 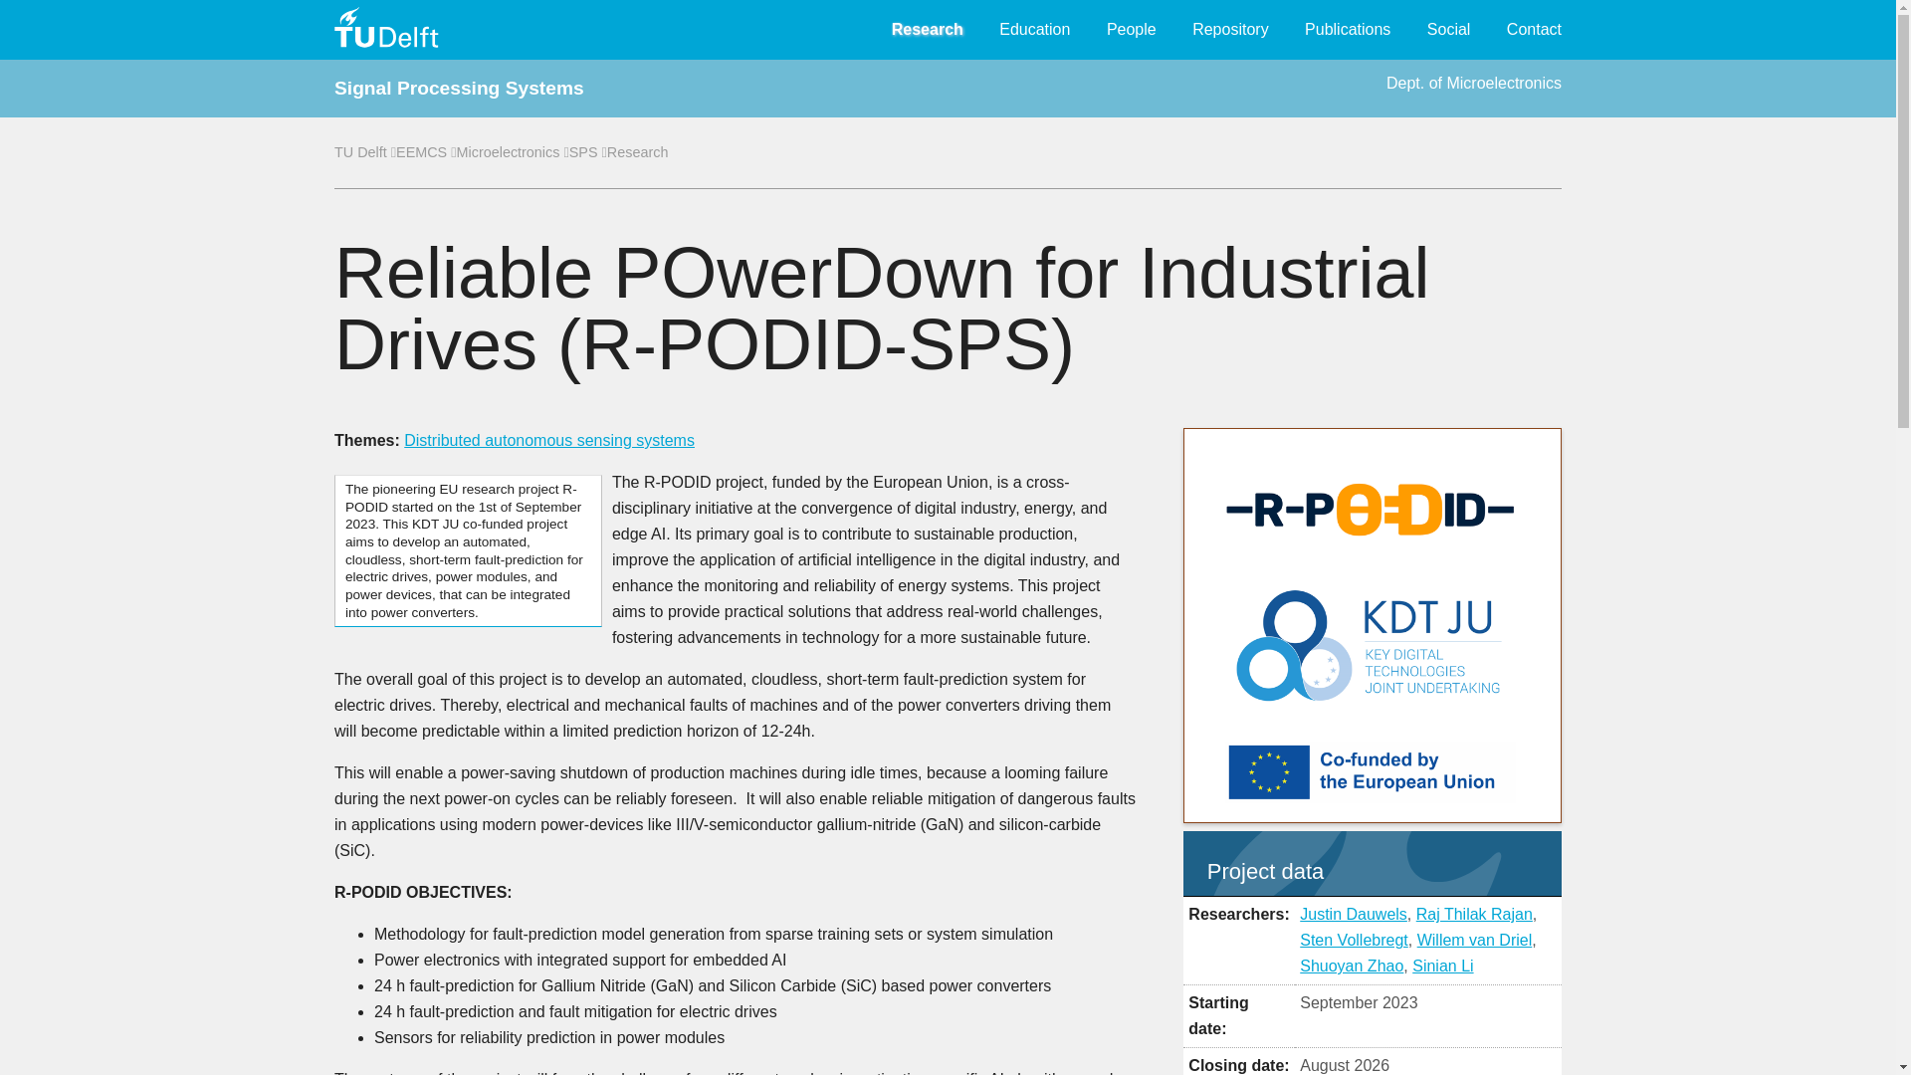 I want to click on EEMCS, so click(x=421, y=151).